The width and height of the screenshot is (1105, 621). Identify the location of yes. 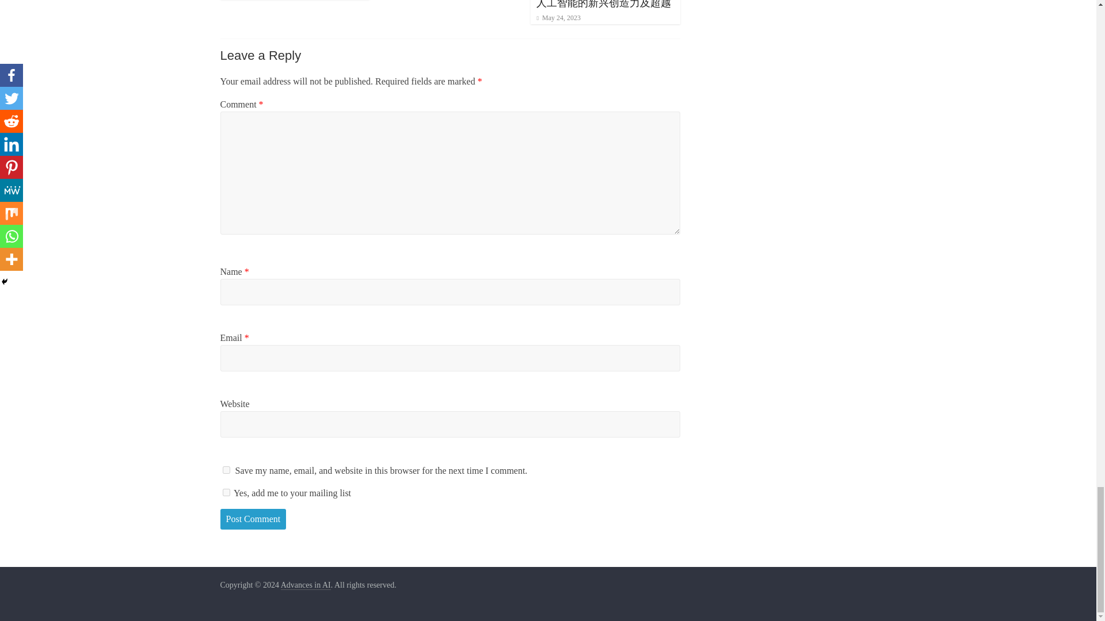
(226, 470).